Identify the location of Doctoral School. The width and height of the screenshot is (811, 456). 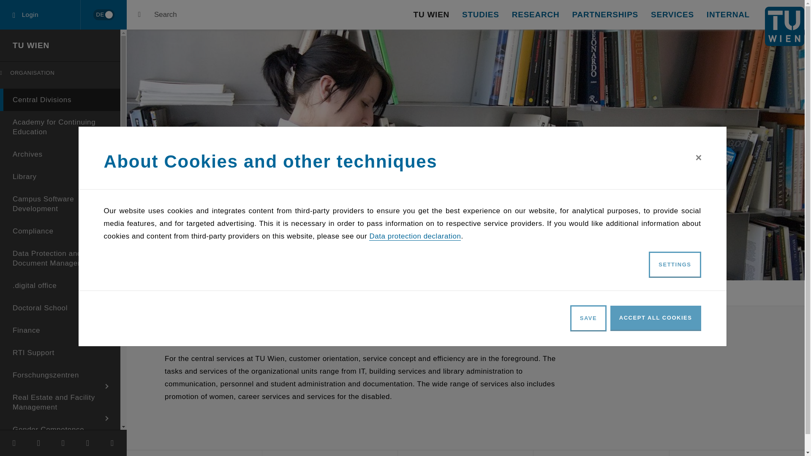
(60, 308).